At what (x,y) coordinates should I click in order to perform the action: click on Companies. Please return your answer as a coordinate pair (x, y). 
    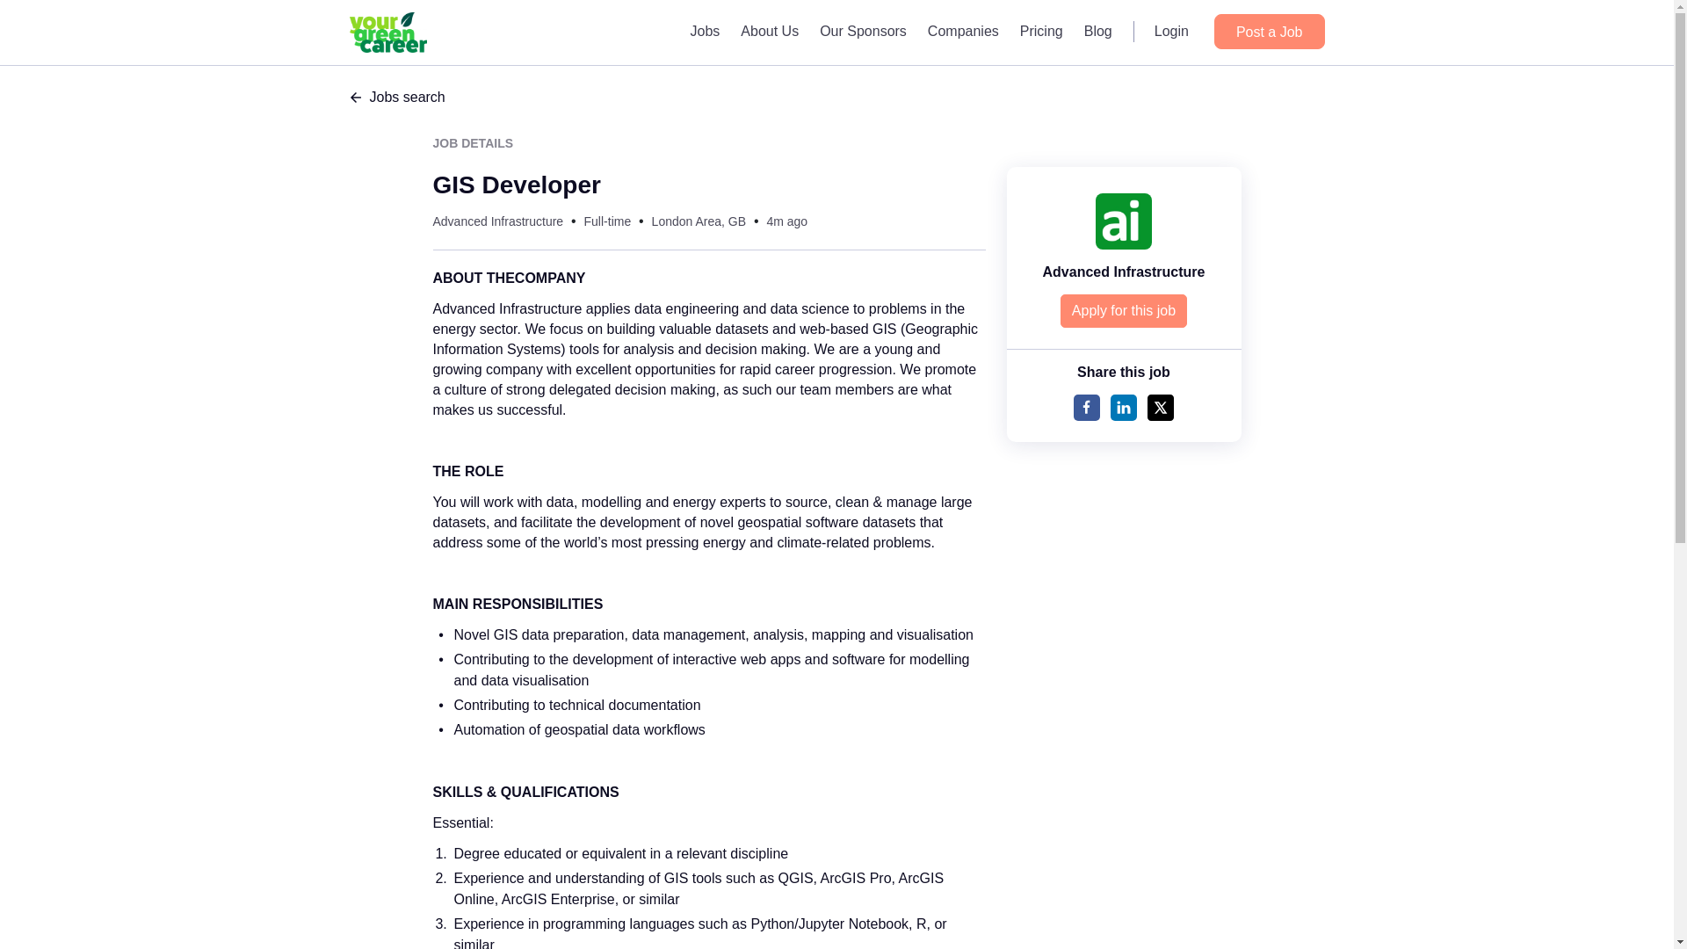
    Looking at the image, I should click on (963, 31).